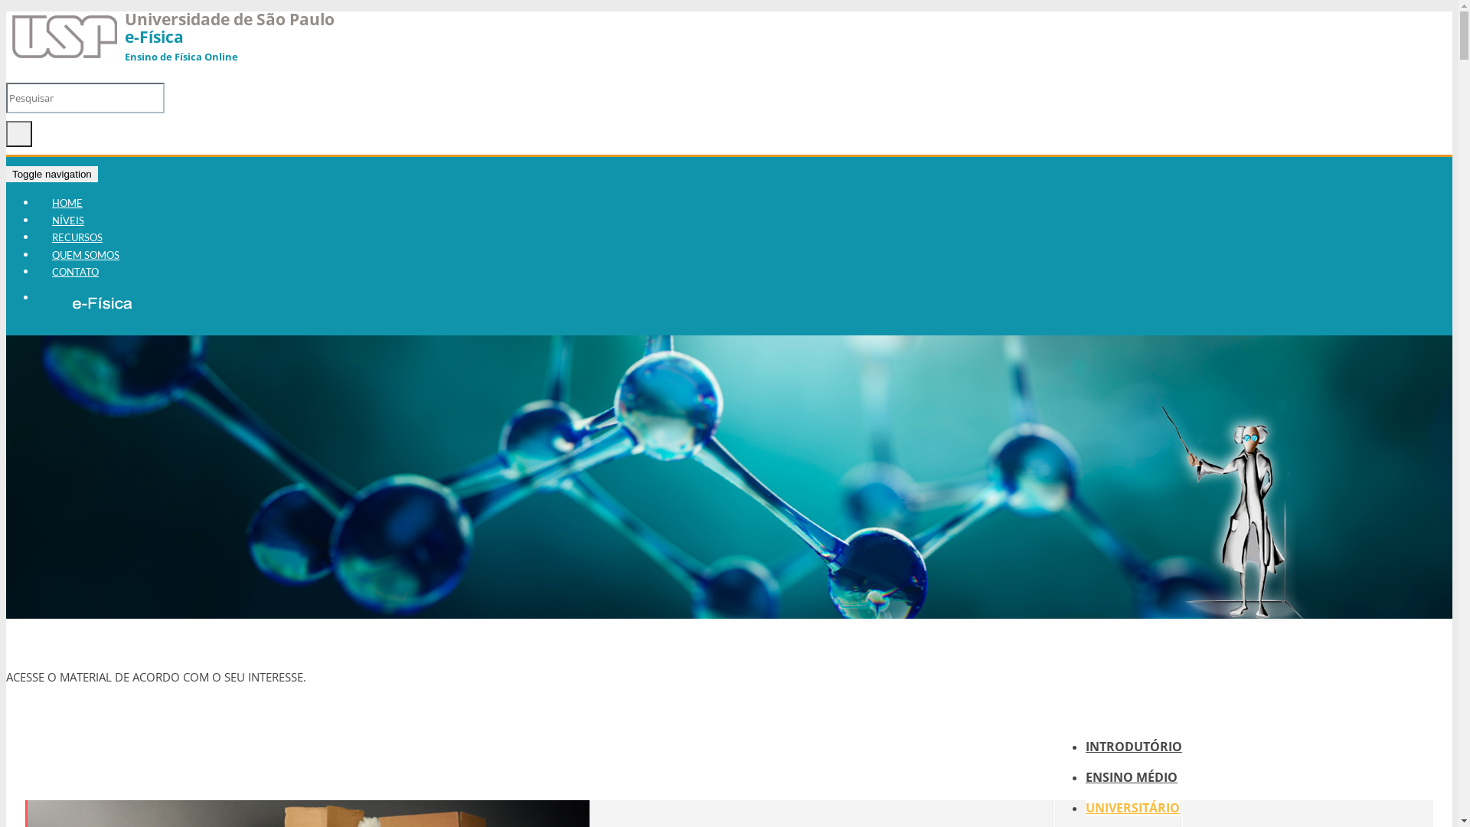 The width and height of the screenshot is (1470, 827). I want to click on Toggle navigation, so click(52, 175).